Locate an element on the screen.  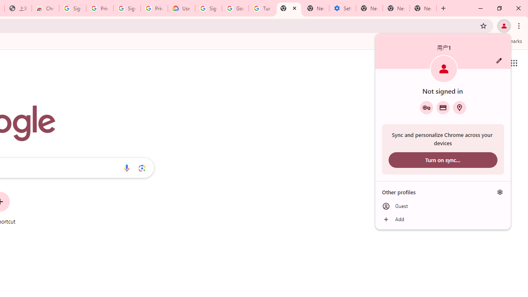
Google Account Help is located at coordinates (235, 8).